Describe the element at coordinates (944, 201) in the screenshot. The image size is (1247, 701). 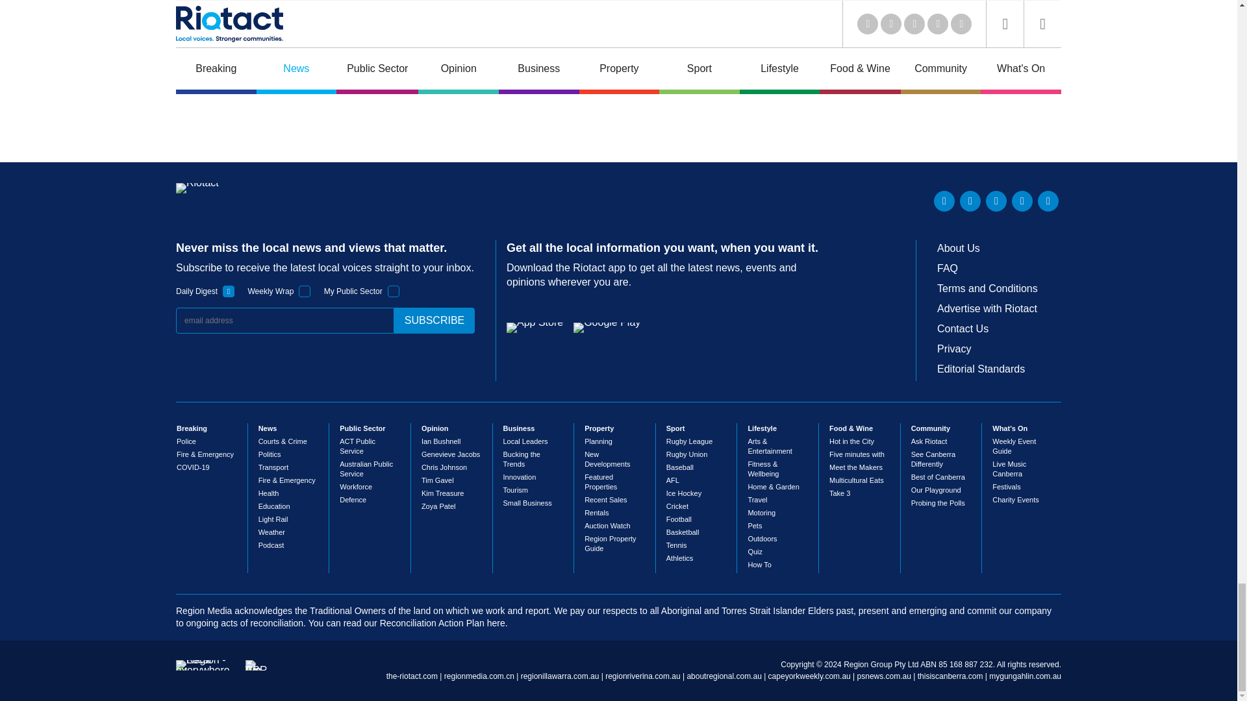
I see `LinkedIn` at that location.